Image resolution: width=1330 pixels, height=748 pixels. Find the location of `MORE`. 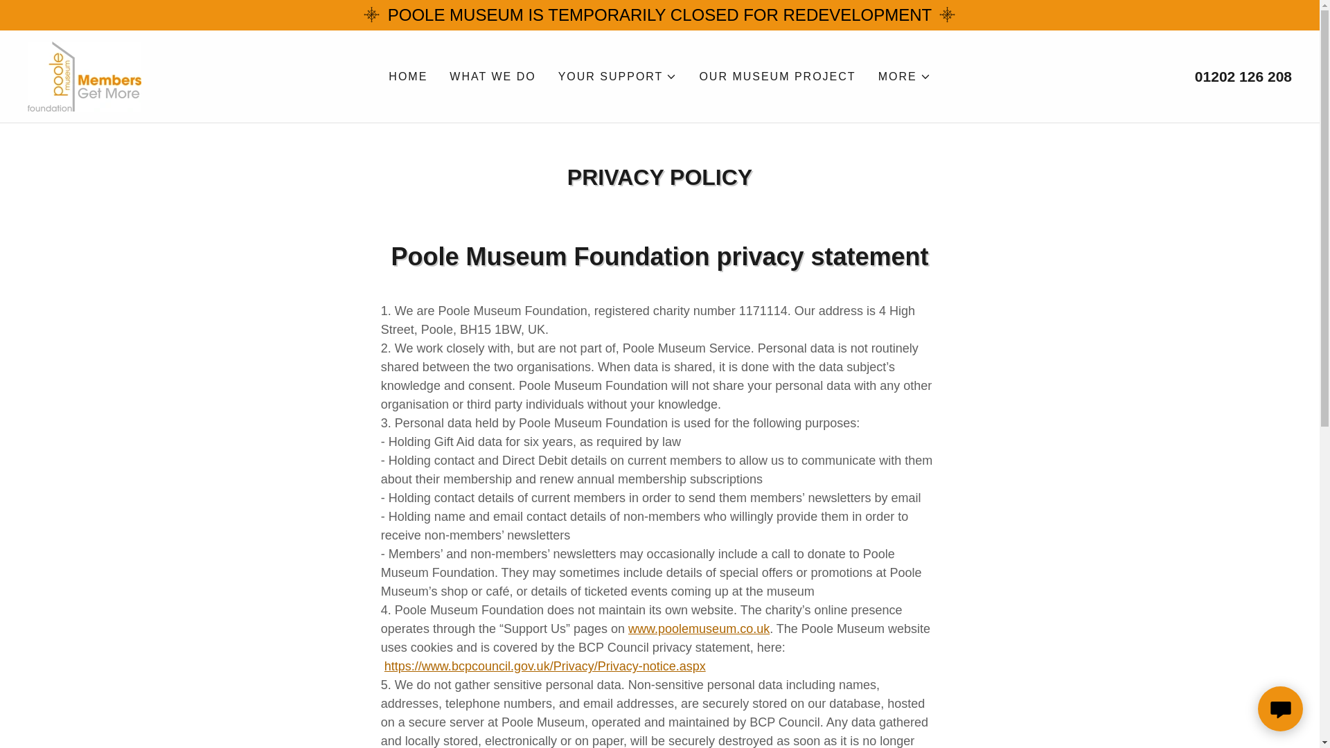

MORE is located at coordinates (905, 76).